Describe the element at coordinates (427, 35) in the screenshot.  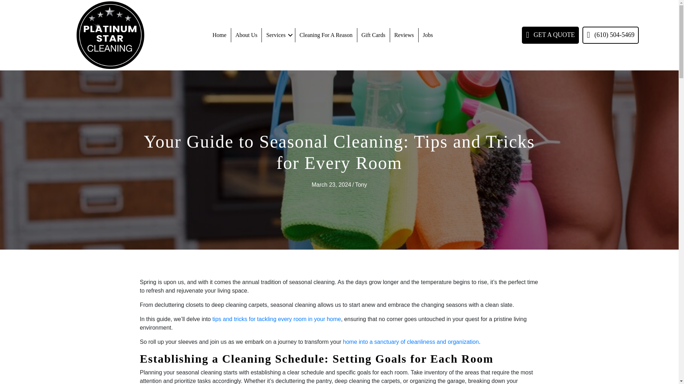
I see `Jobs` at that location.